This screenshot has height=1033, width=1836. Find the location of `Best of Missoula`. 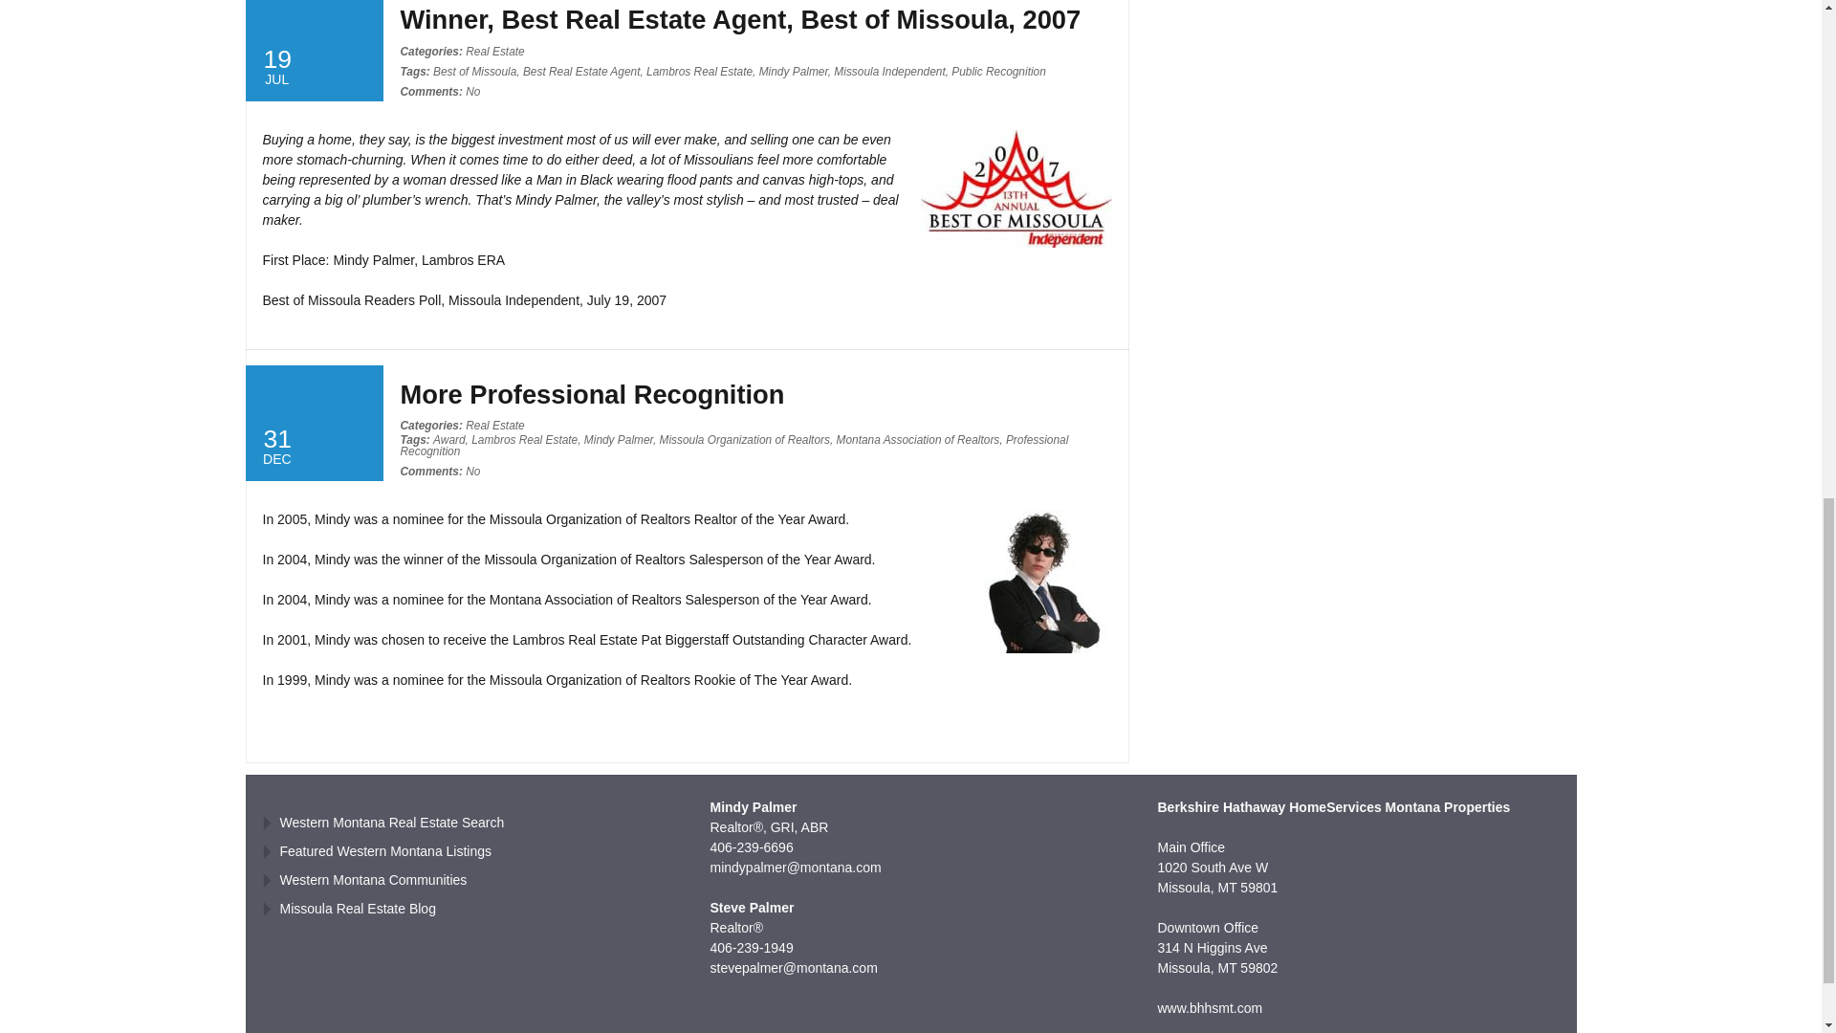

Best of Missoula is located at coordinates (474, 72).